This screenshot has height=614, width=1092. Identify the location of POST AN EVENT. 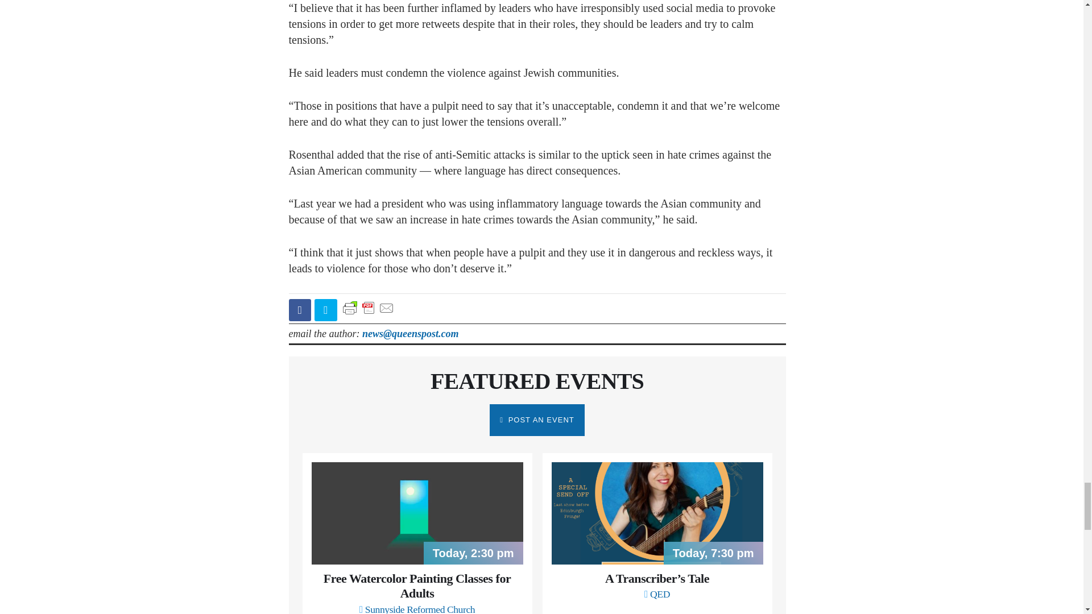
(537, 420).